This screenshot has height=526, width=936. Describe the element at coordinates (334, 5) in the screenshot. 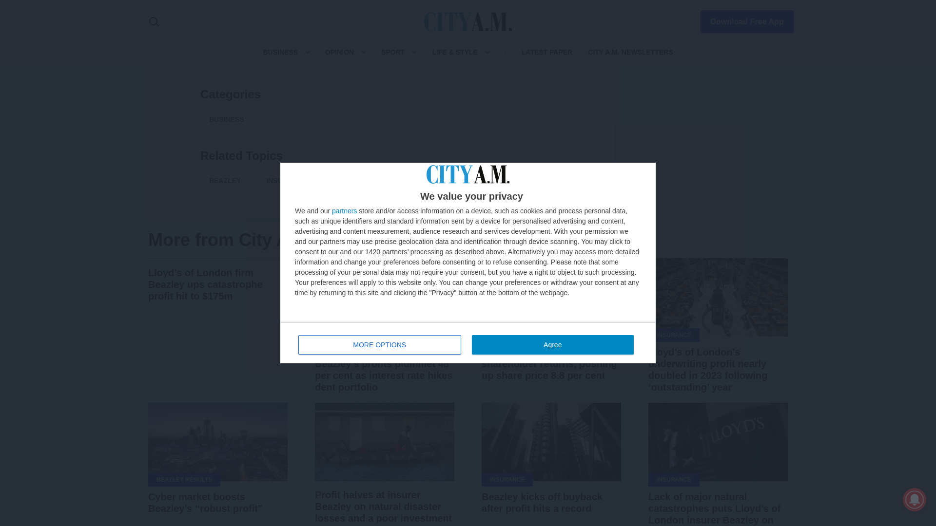

I see `Facebook` at that location.